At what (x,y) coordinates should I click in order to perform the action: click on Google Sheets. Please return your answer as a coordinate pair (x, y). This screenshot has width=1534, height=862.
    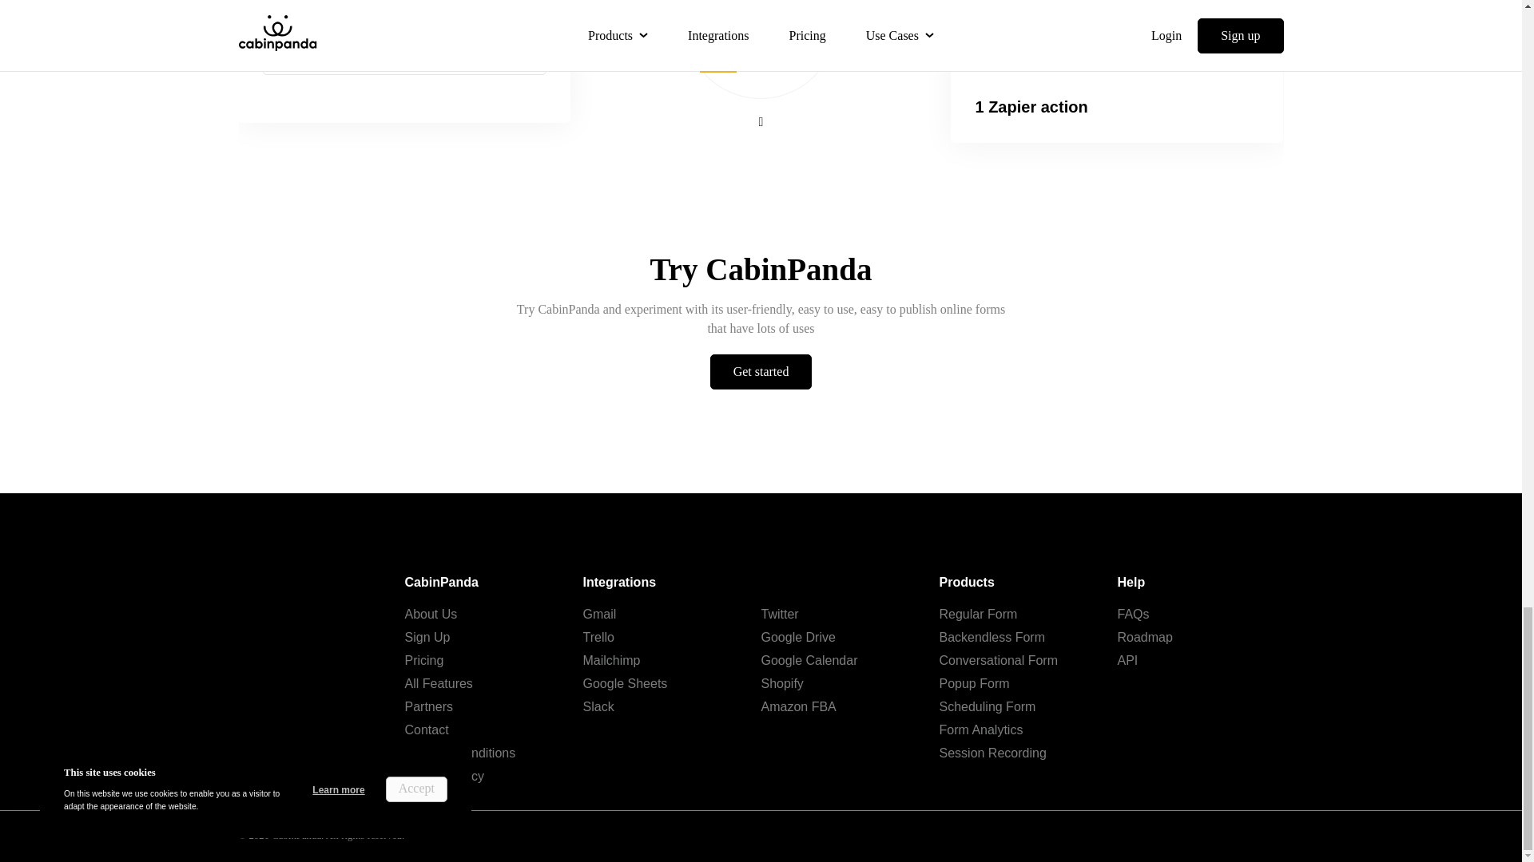
    Looking at the image, I should click on (625, 683).